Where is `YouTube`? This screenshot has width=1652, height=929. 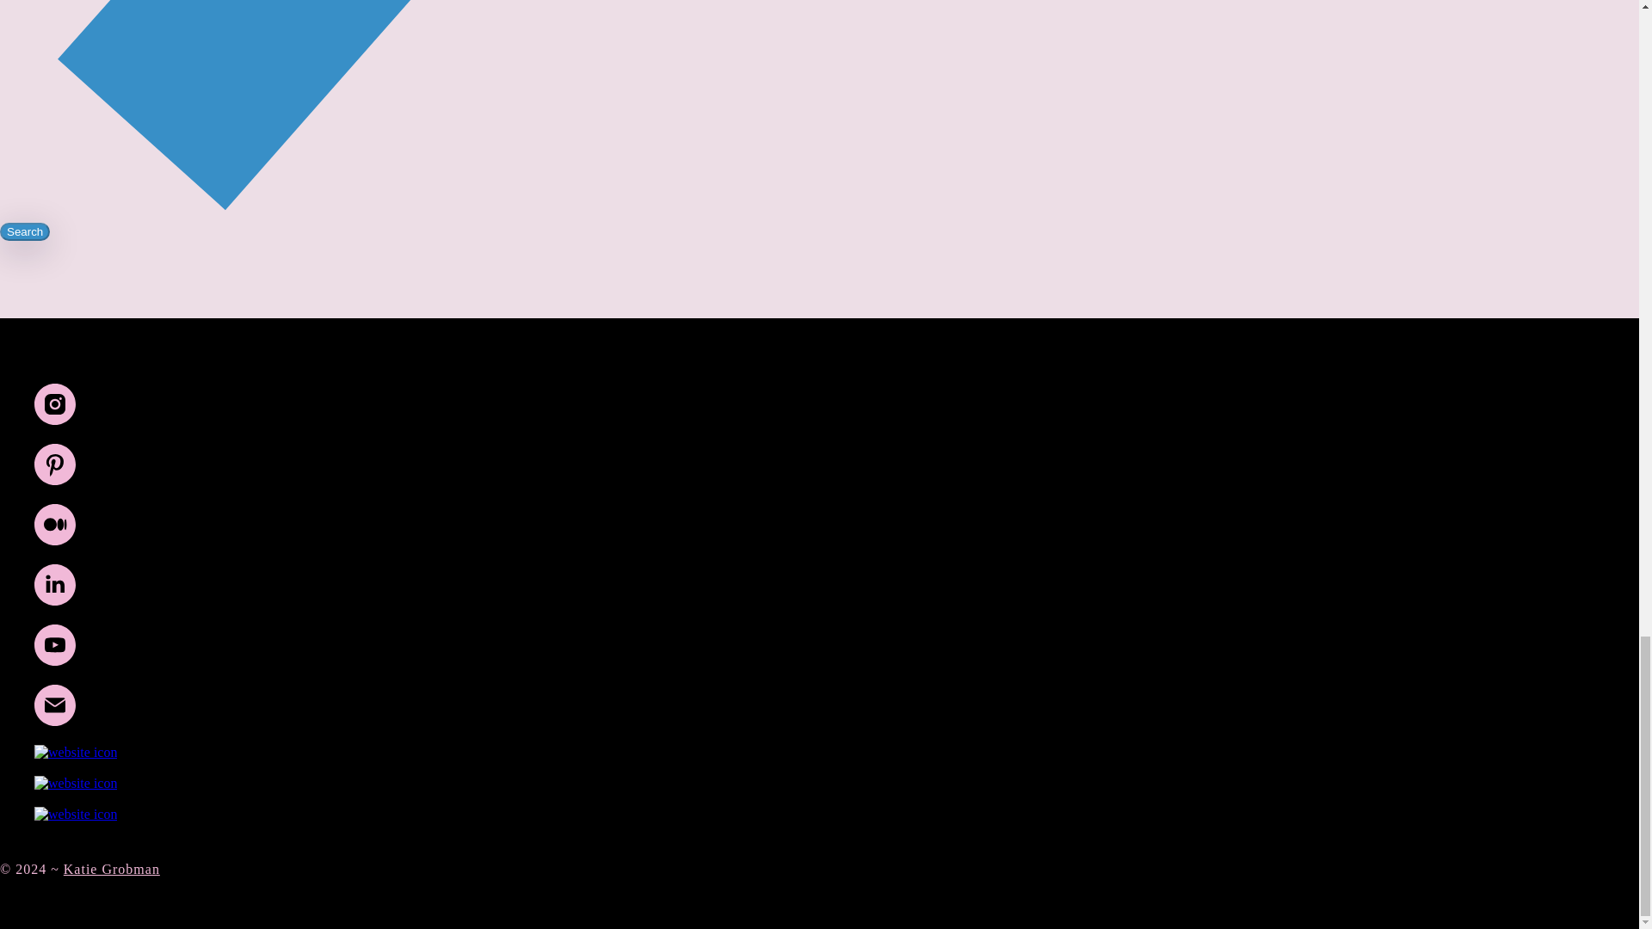 YouTube is located at coordinates (55, 661).